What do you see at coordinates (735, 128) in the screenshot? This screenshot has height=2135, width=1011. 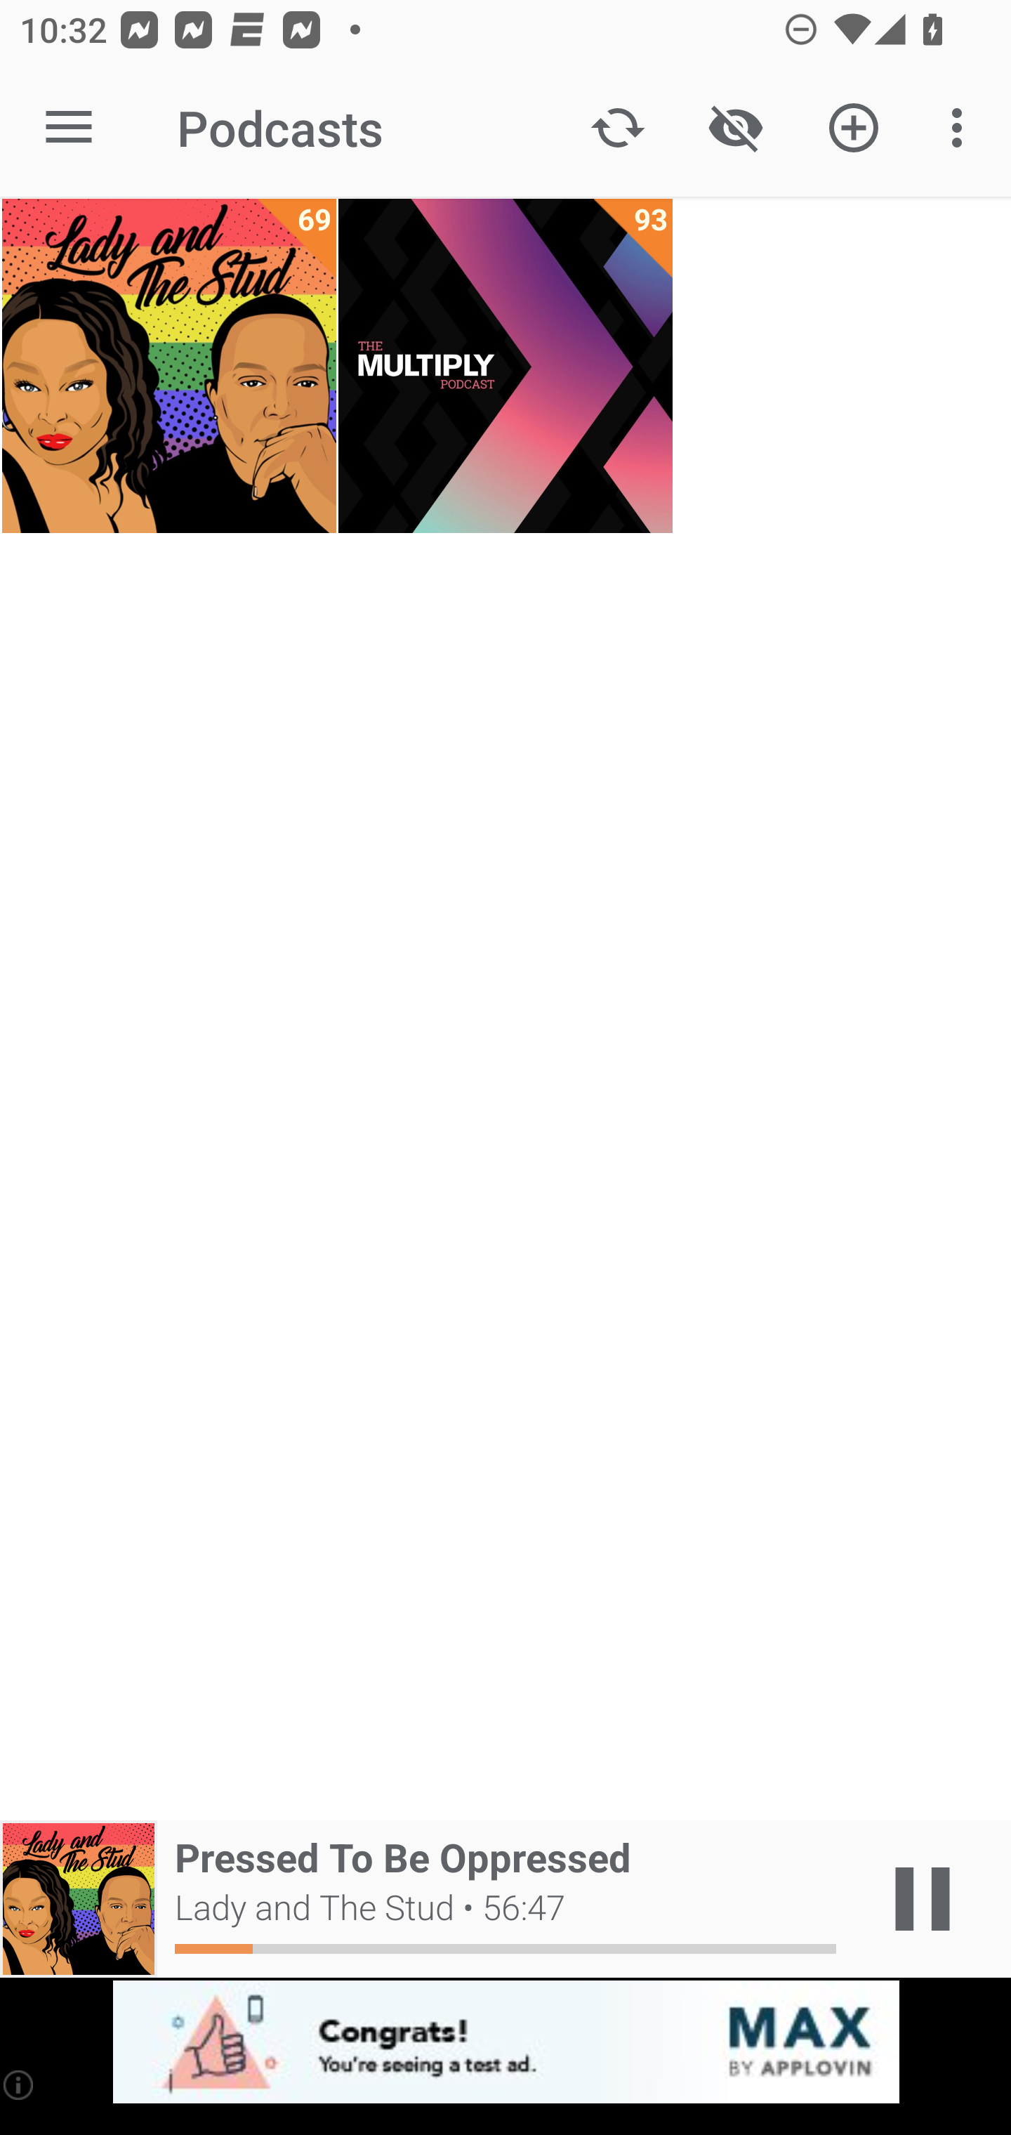 I see `Show / Hide played content` at bounding box center [735, 128].